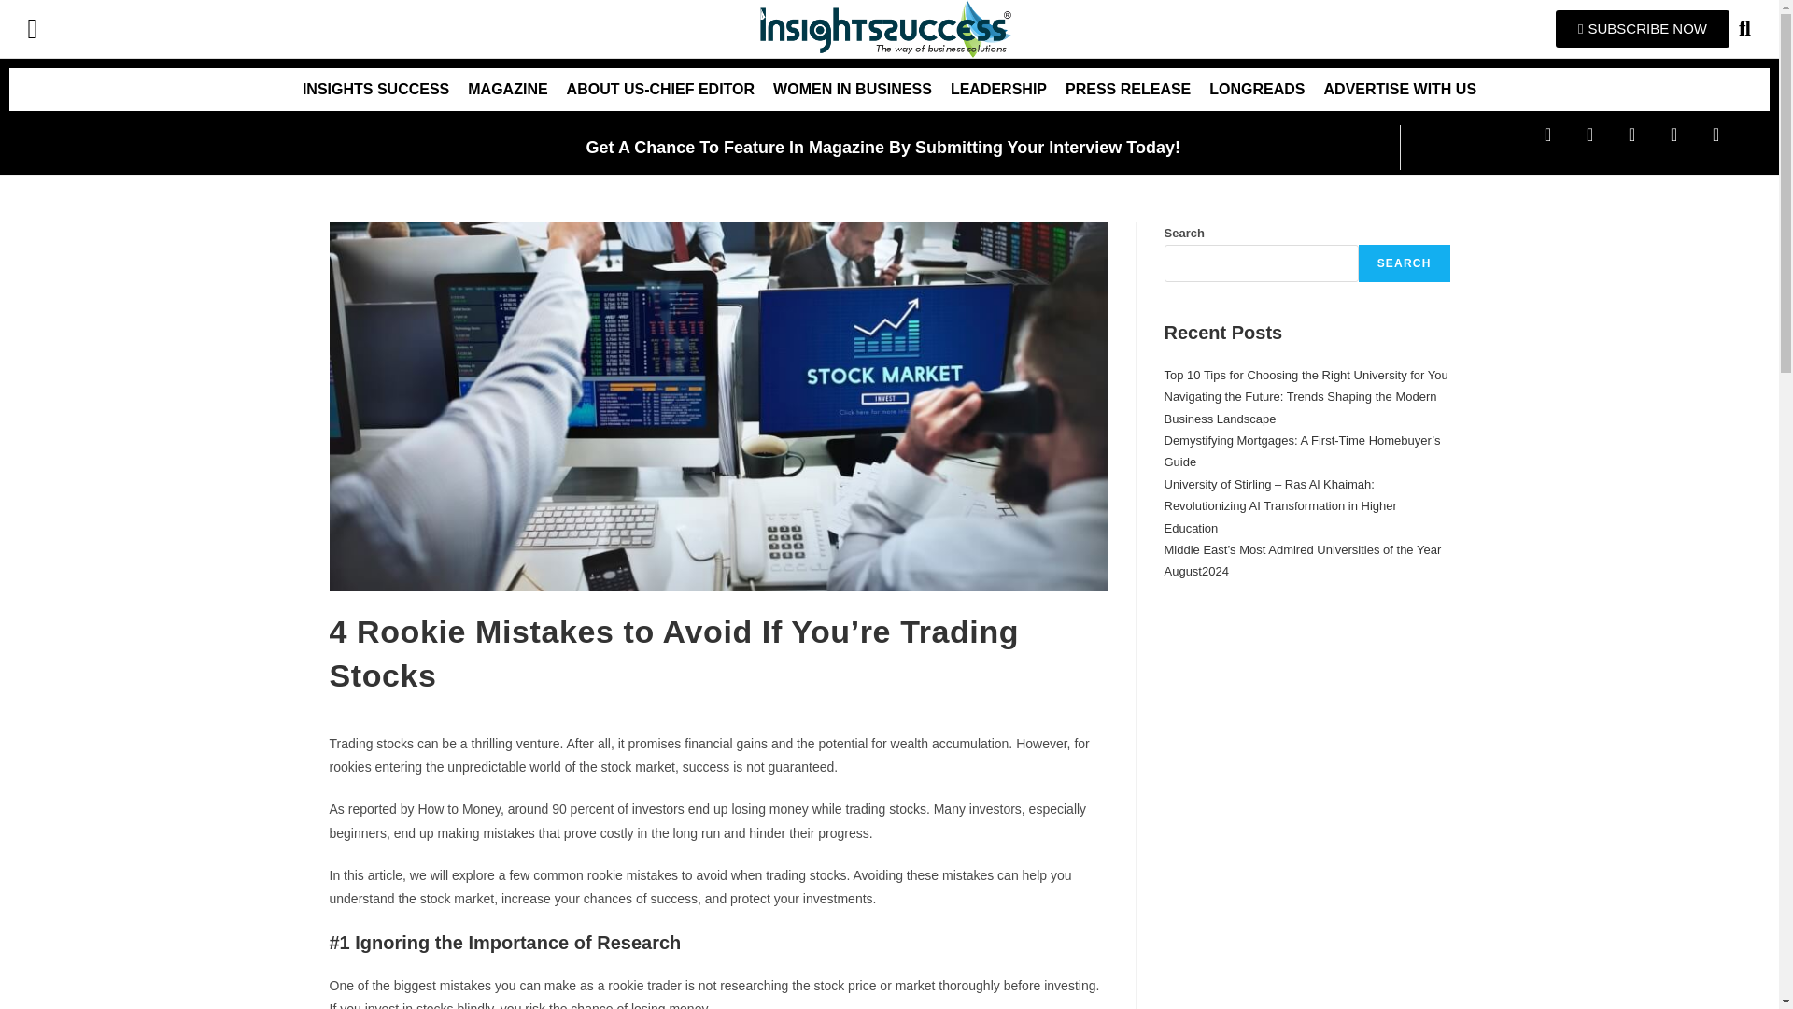 Image resolution: width=1793 pixels, height=1009 pixels. What do you see at coordinates (1306, 376) in the screenshot?
I see `Top 10 Tips for Choosing the Right University for You` at bounding box center [1306, 376].